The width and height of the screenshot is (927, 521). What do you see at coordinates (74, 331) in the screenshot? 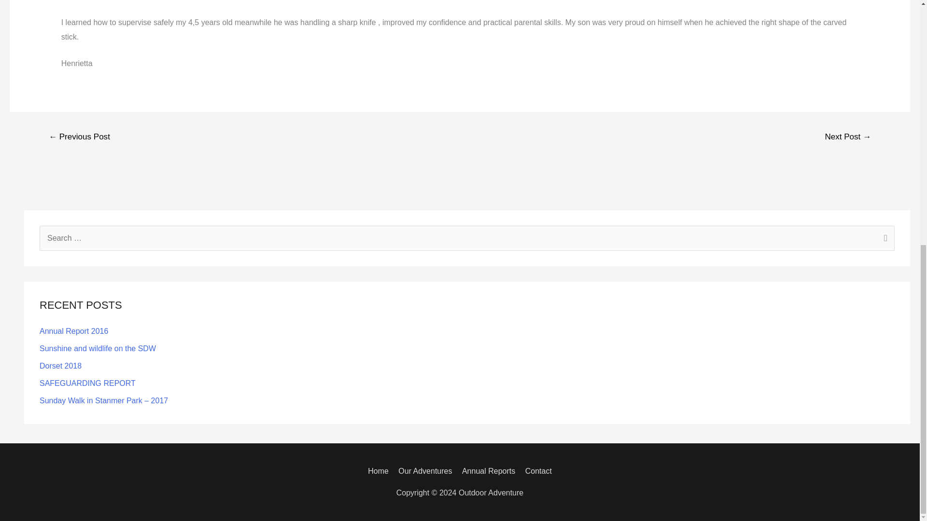
I see `Annual Report 2016` at bounding box center [74, 331].